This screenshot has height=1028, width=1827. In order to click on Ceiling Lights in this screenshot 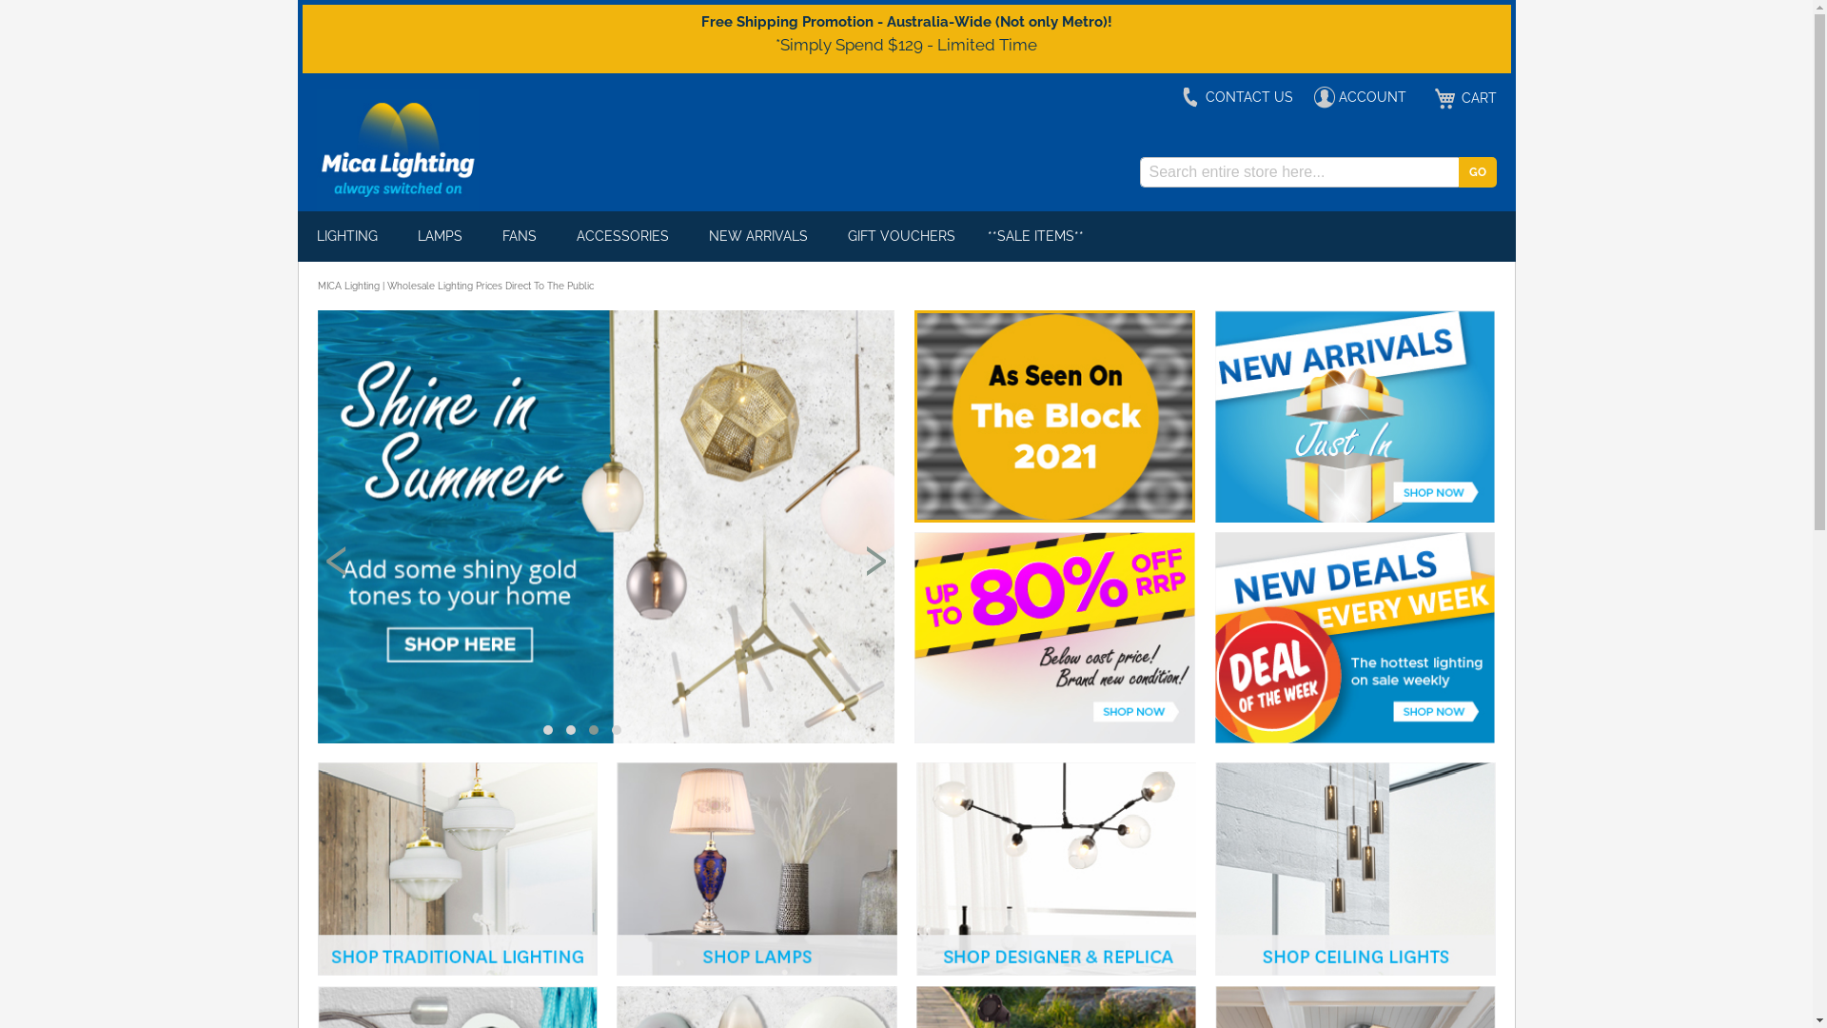, I will do `click(1355, 872)`.